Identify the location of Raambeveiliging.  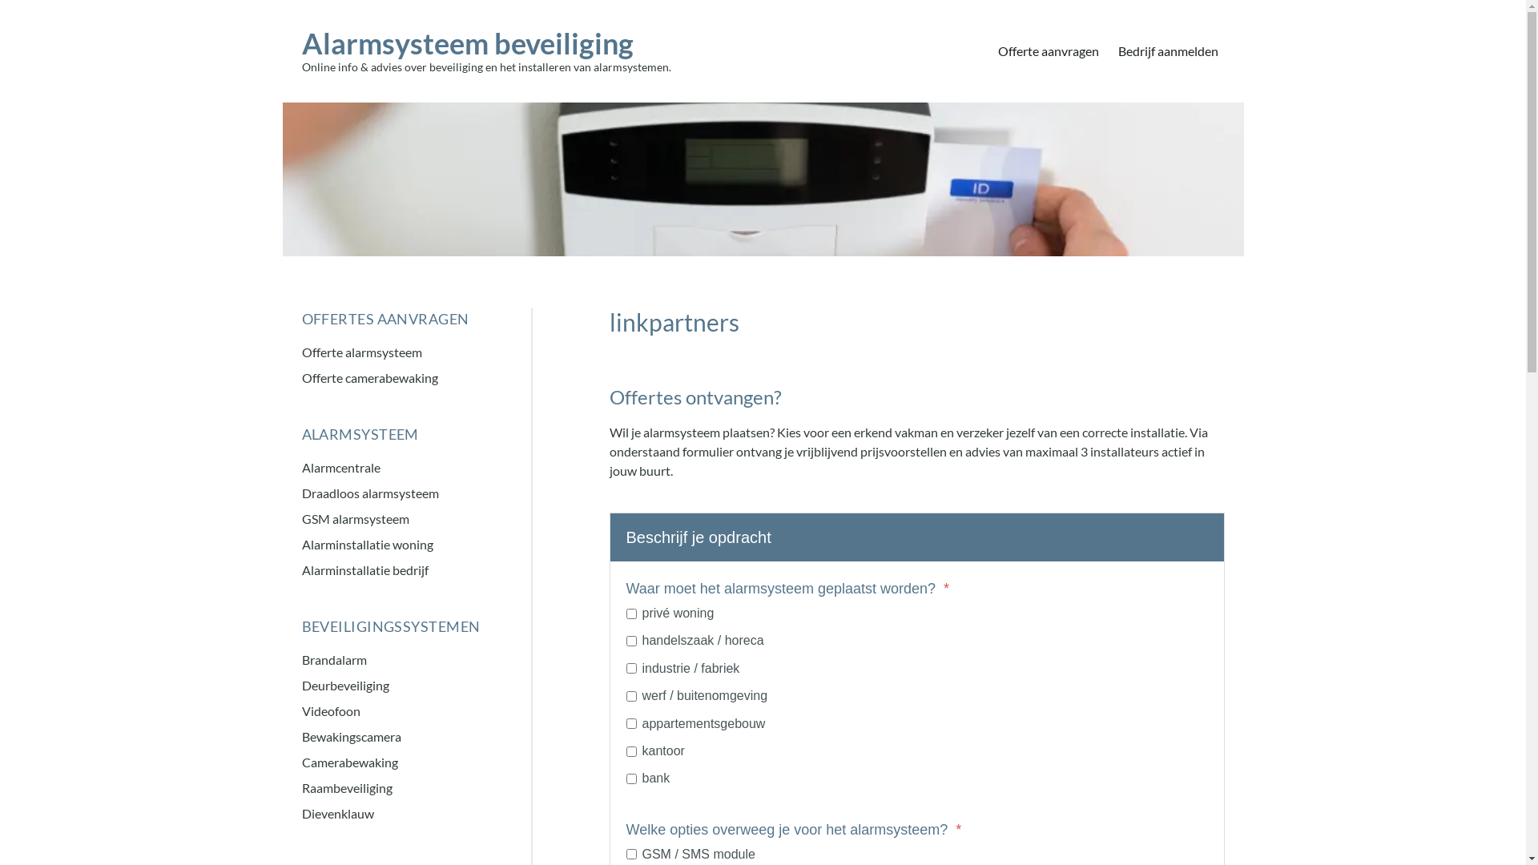
(403, 788).